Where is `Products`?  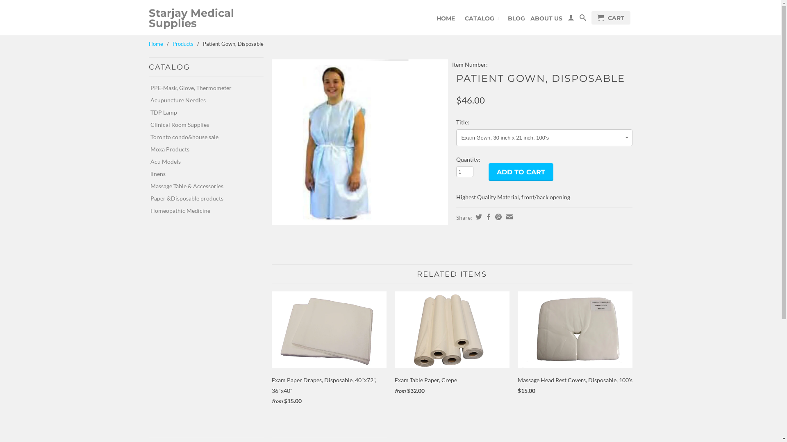 Products is located at coordinates (183, 44).